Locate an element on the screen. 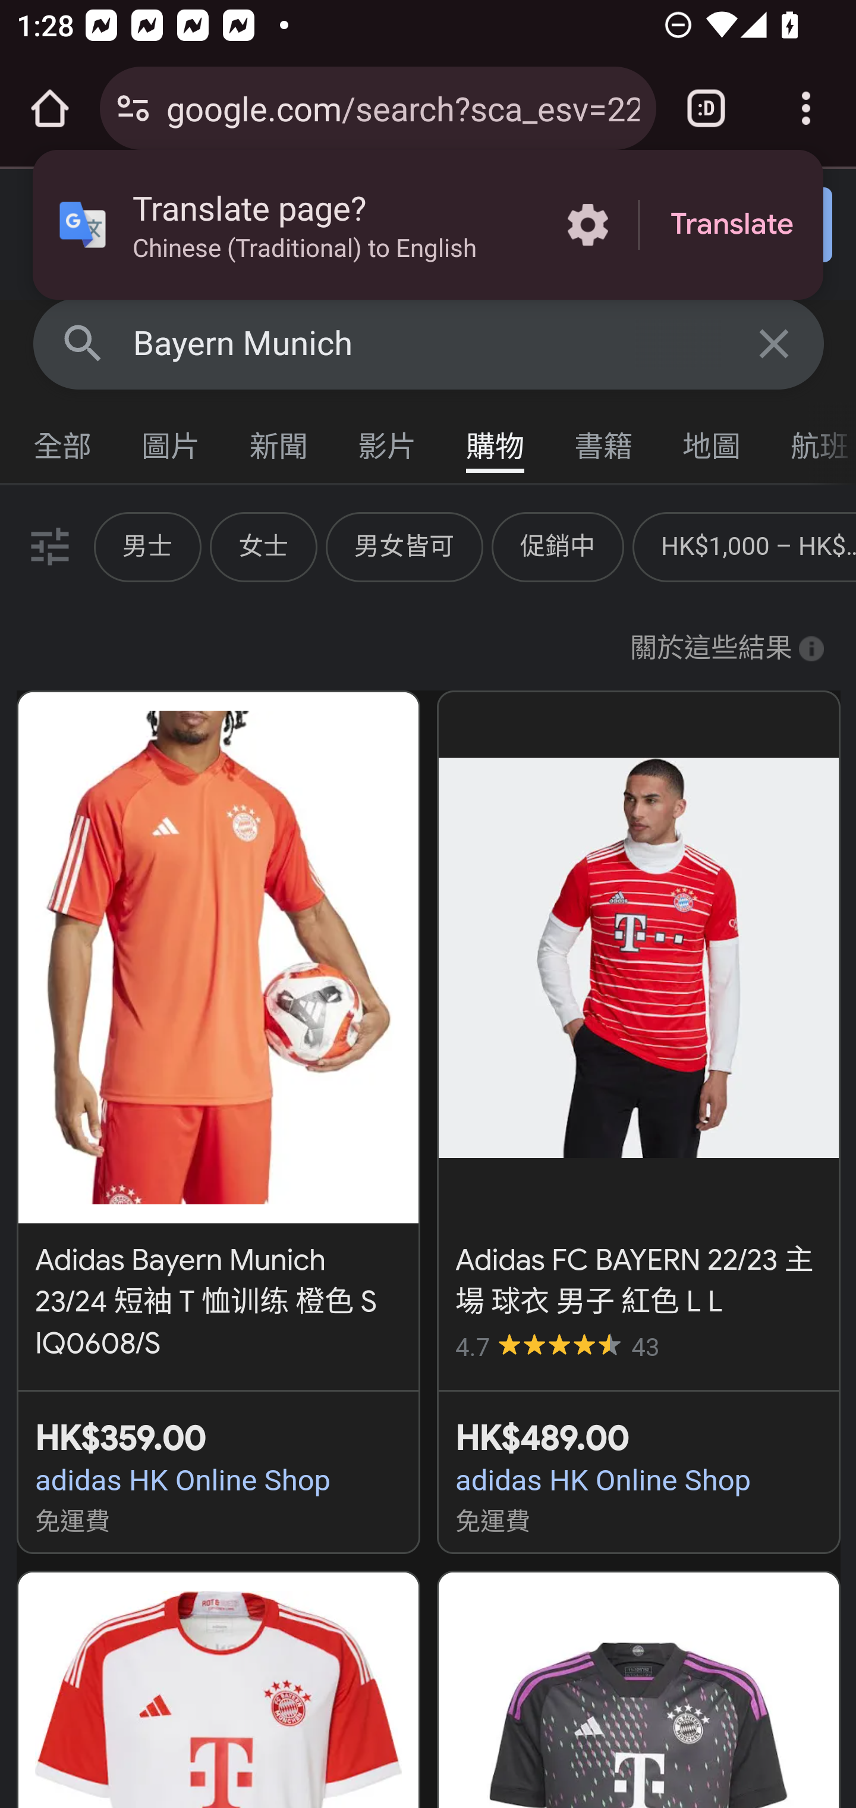 This screenshot has height=1808, width=856. Switch or close tabs is located at coordinates (706, 108).